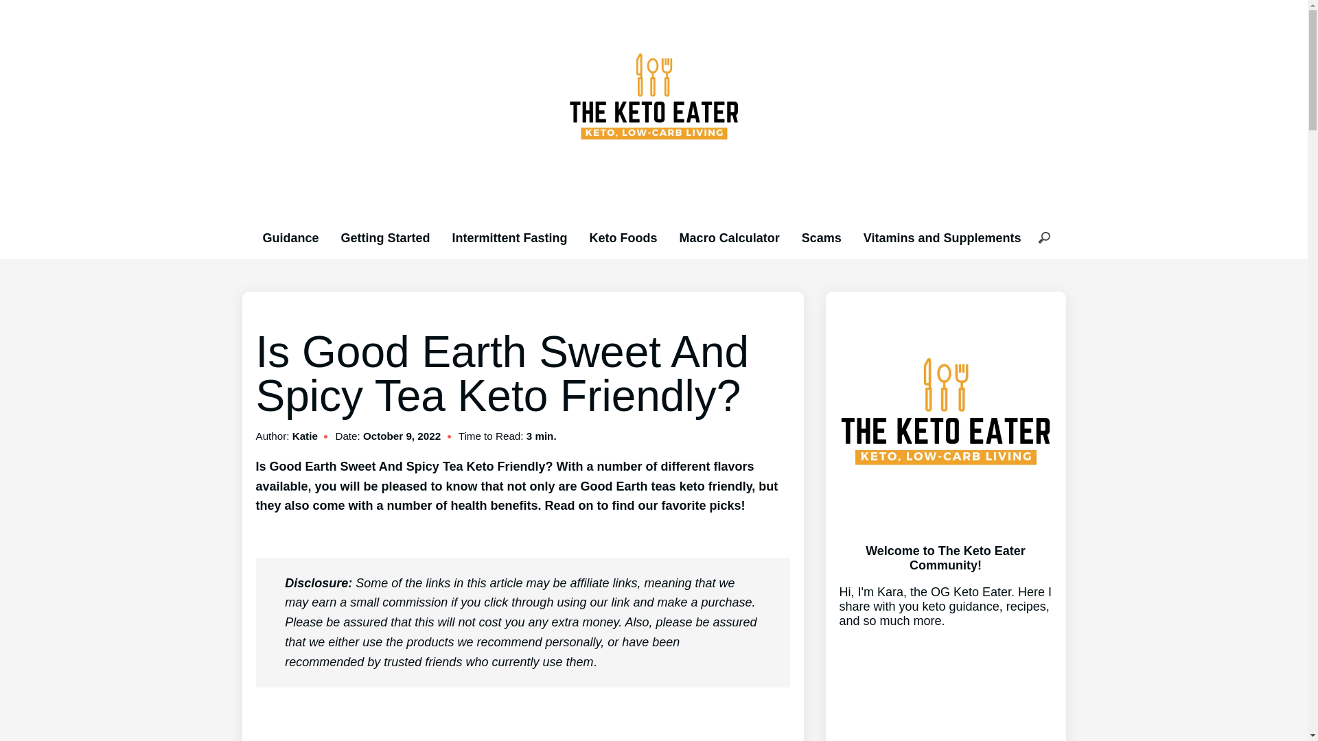 This screenshot has height=741, width=1318. I want to click on Vitamins and Supplements, so click(942, 237).